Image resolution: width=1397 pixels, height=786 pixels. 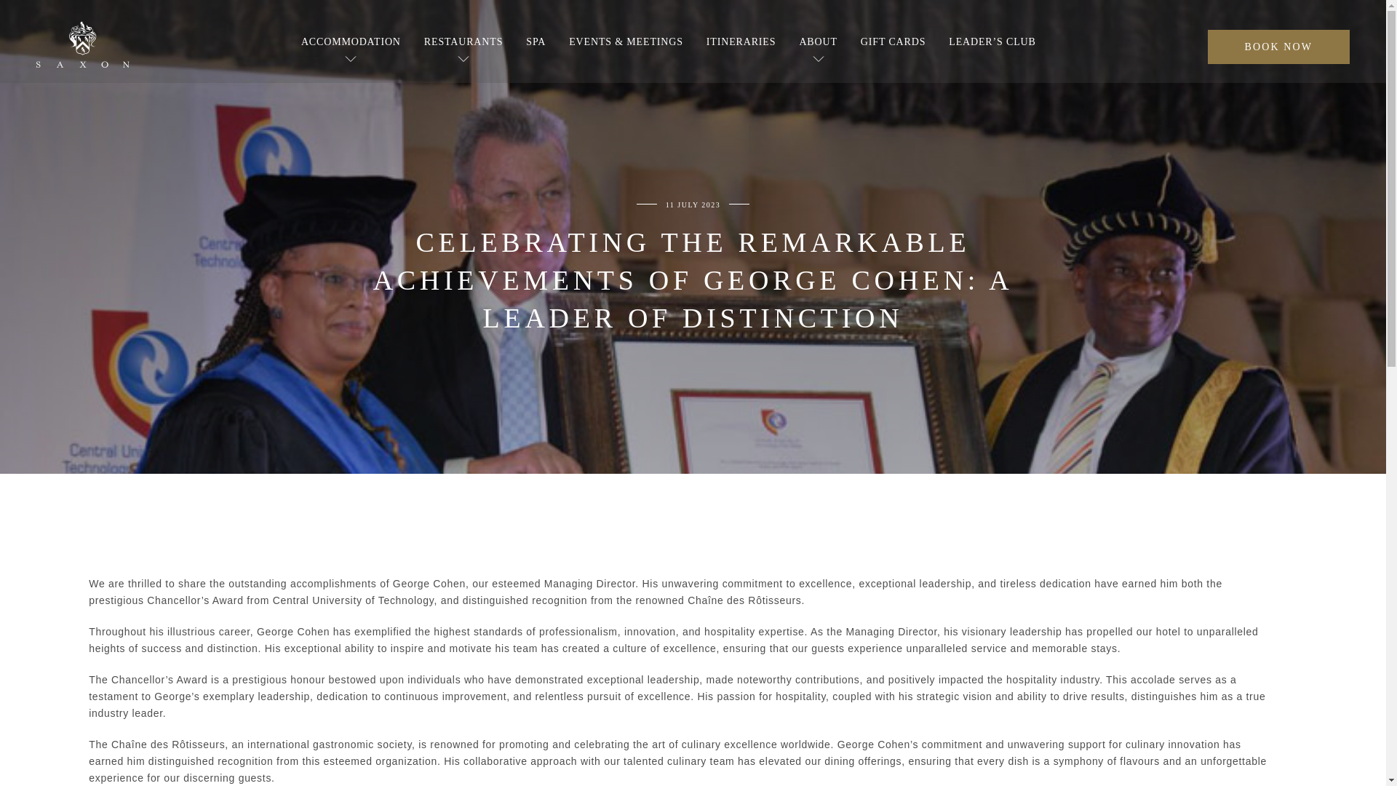 I want to click on RESTAURANTS, so click(x=463, y=41).